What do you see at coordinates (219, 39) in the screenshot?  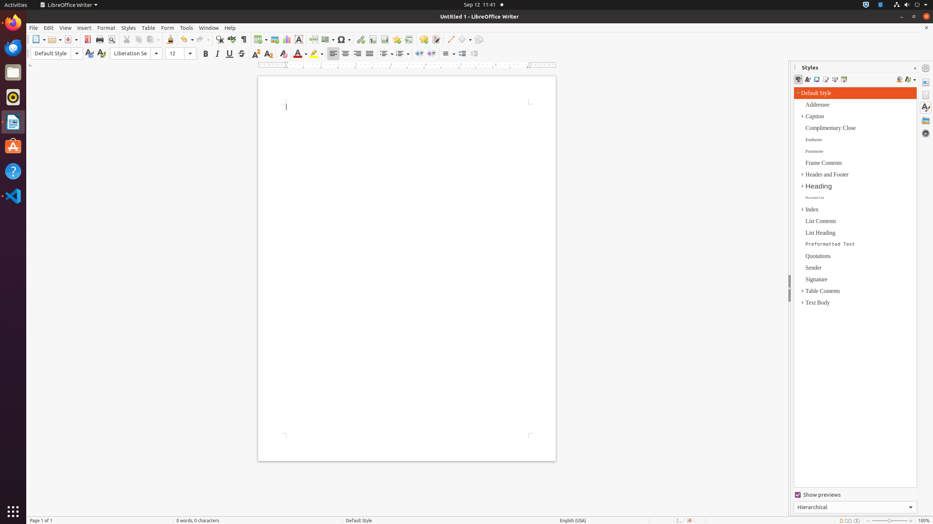 I see `Find & Replace` at bounding box center [219, 39].